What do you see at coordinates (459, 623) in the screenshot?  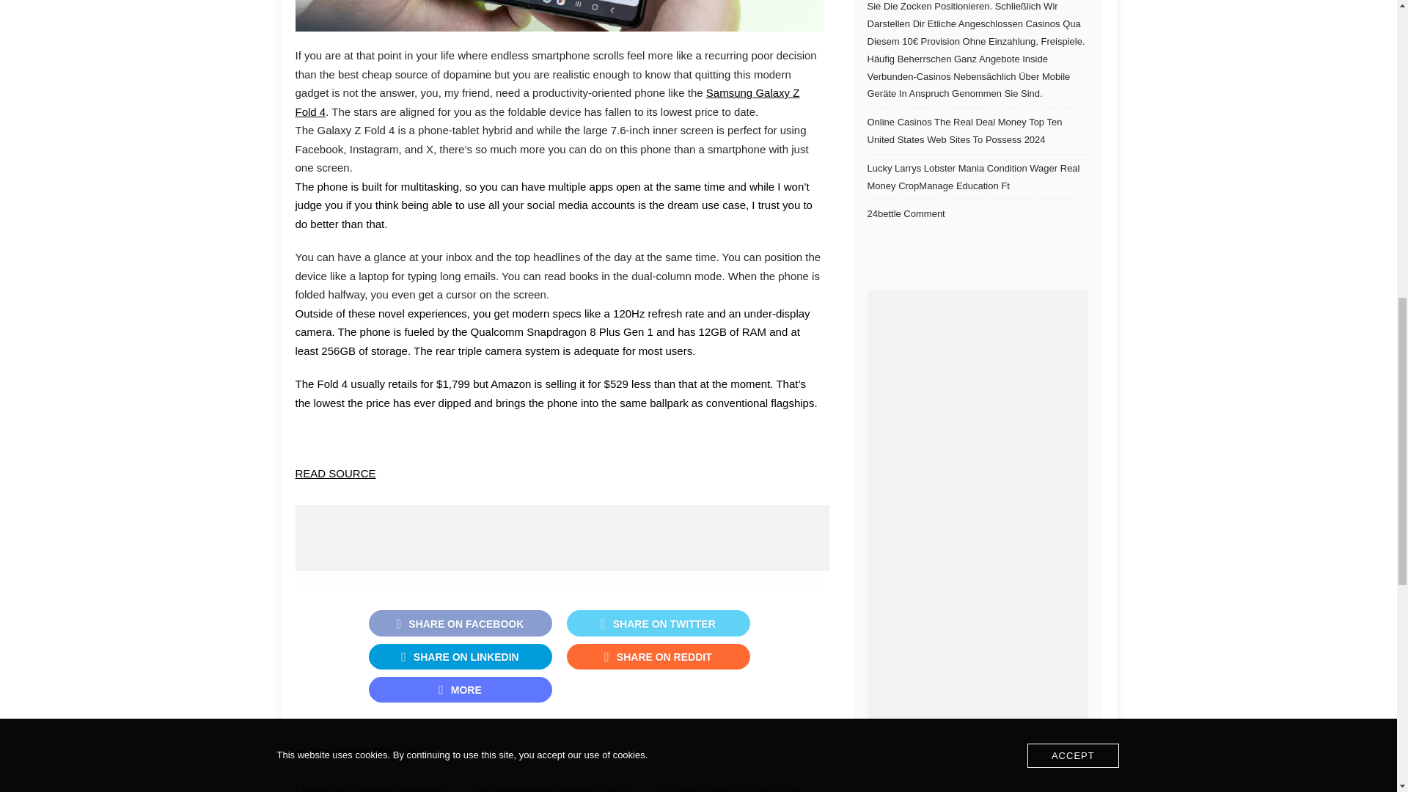 I see `SHARE ON FACEBOOK` at bounding box center [459, 623].